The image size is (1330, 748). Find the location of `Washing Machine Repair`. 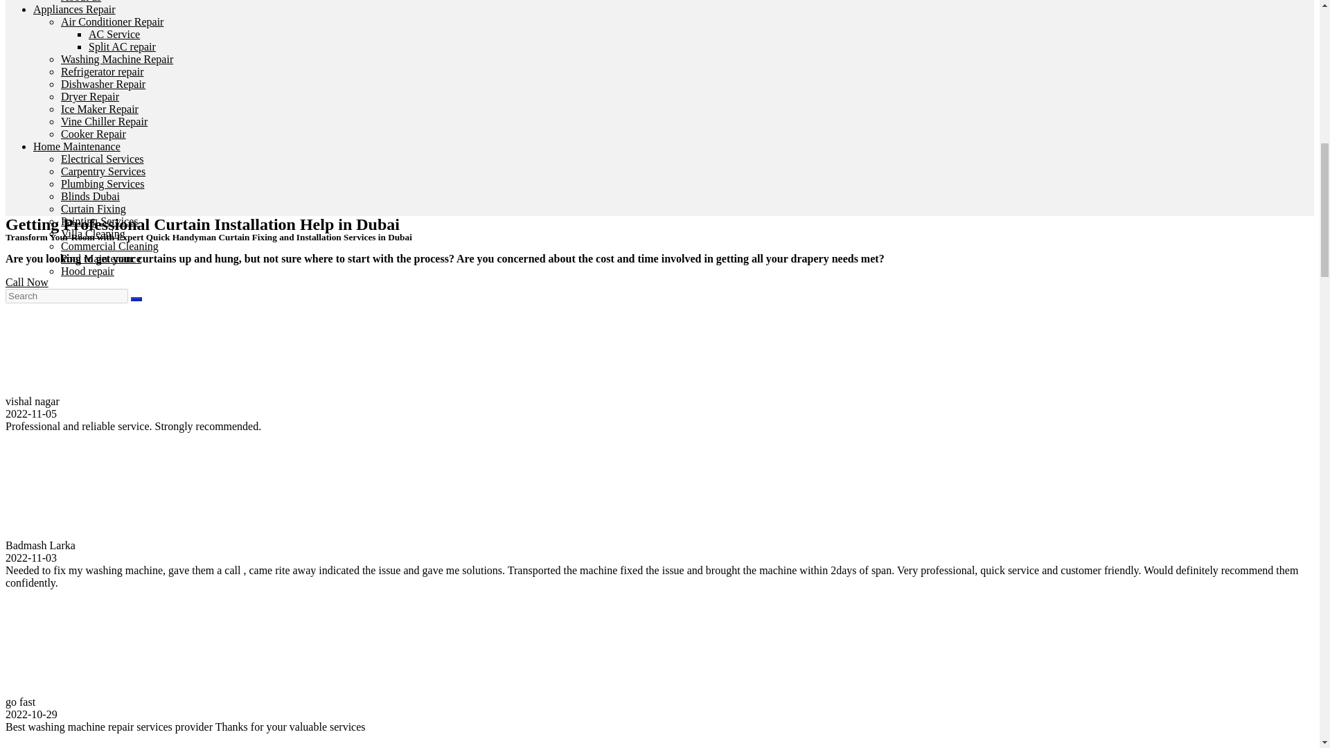

Washing Machine Repair is located at coordinates (116, 58).